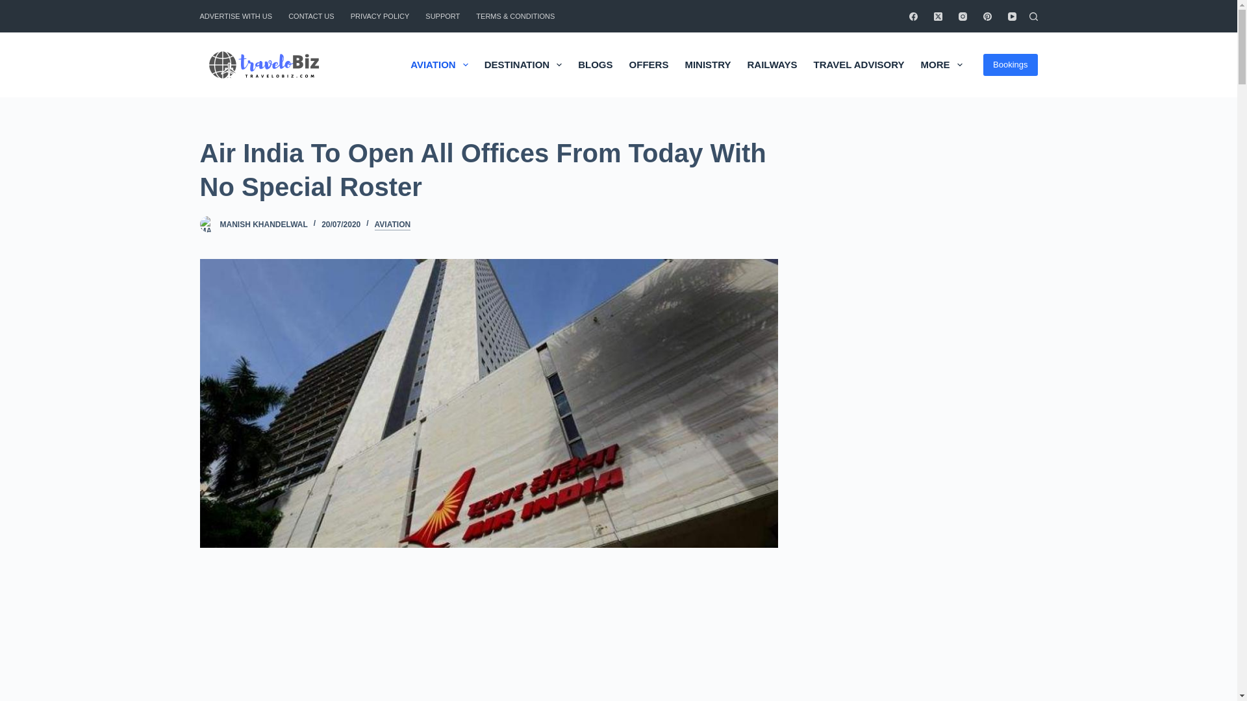 This screenshot has height=701, width=1247. I want to click on PRIVACY POLICY, so click(379, 16).